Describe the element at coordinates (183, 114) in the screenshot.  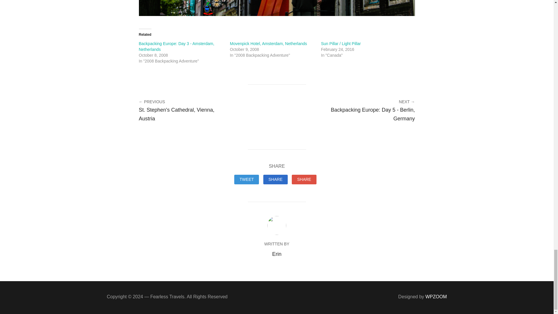
I see `St. Stephen's Cathedral, Vienna, Austria` at that location.